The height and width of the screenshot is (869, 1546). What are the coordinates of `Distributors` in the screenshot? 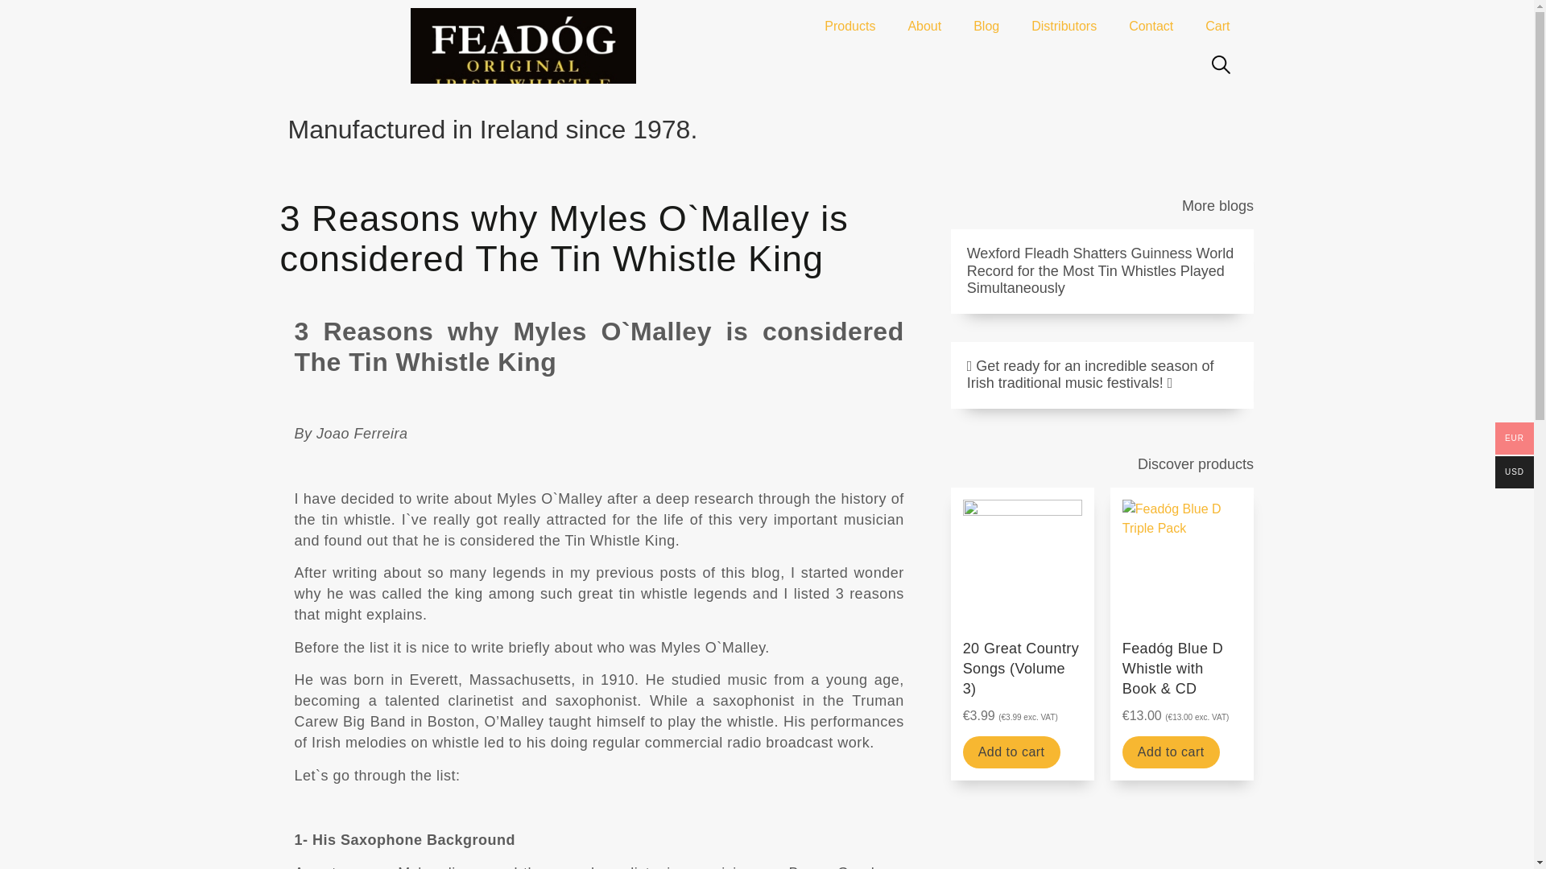 It's located at (1064, 26).